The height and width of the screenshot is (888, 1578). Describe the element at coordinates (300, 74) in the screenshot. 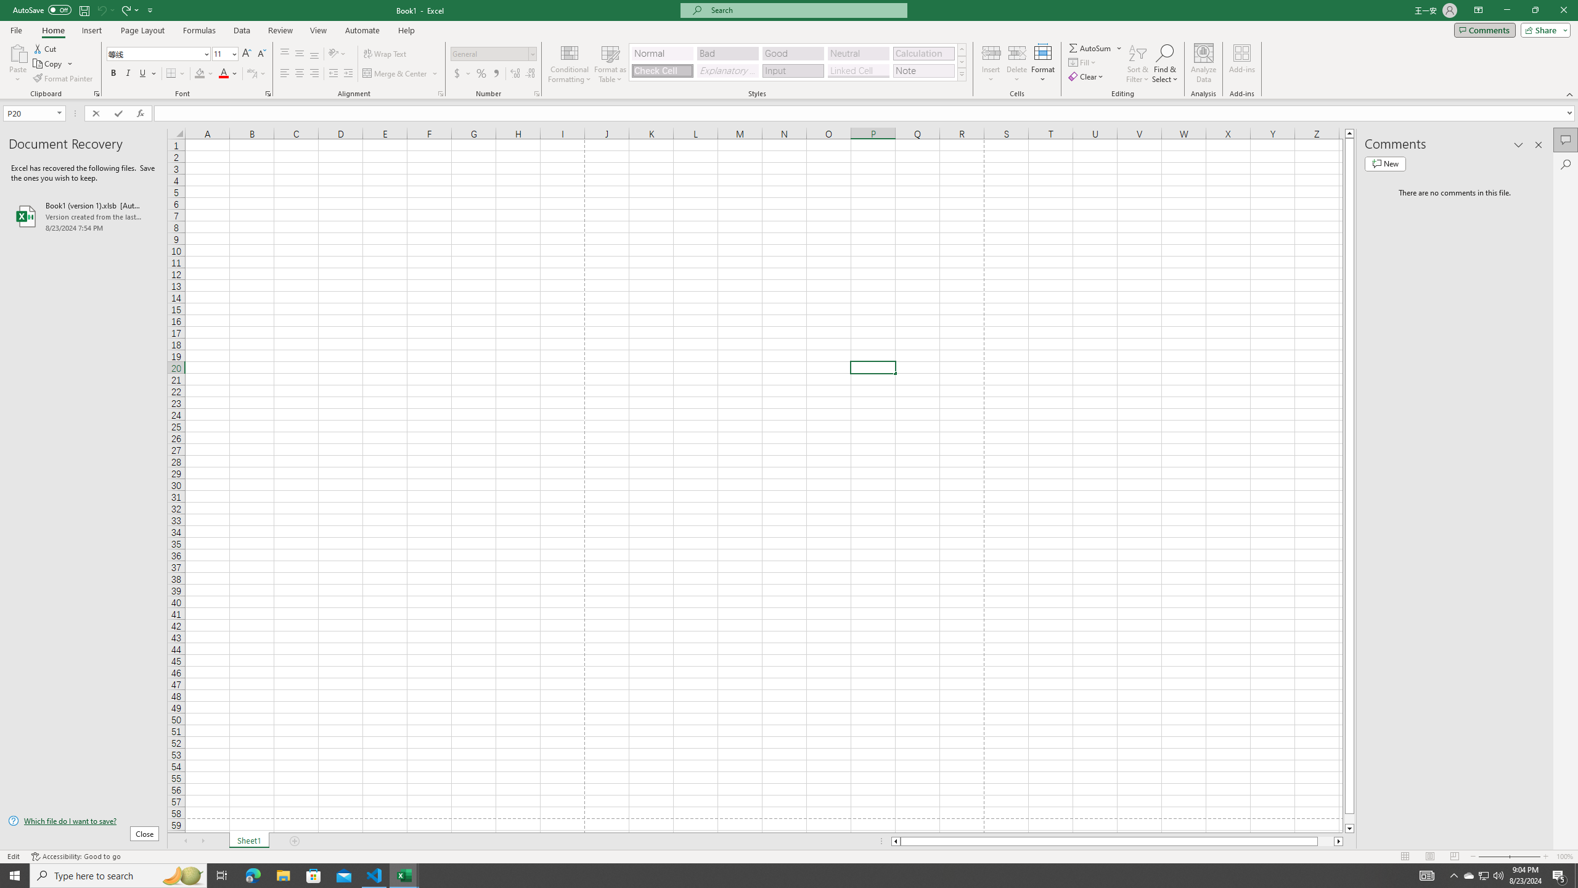

I see `Center` at that location.